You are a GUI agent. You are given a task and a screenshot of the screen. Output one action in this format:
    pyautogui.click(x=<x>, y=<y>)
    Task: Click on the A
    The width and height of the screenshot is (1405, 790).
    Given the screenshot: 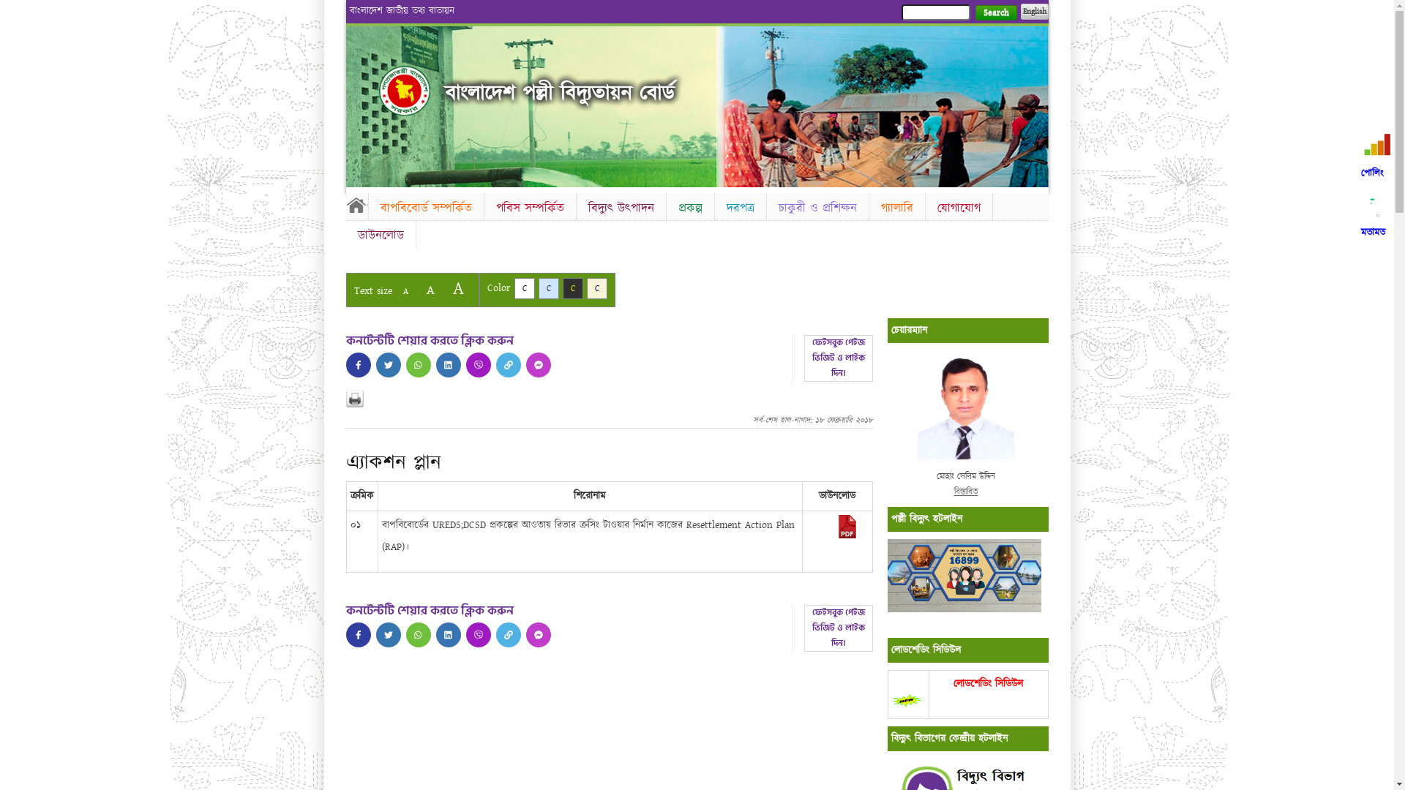 What is the action you would take?
    pyautogui.click(x=458, y=288)
    